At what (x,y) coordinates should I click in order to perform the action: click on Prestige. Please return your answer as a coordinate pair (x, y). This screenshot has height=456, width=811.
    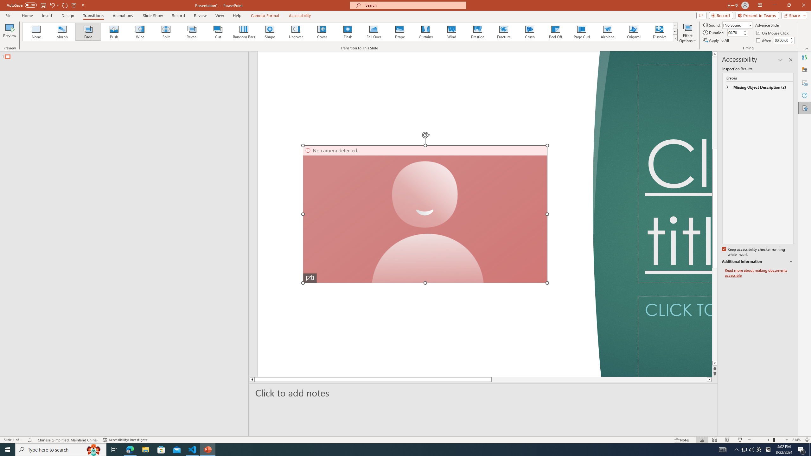
    Looking at the image, I should click on (477, 32).